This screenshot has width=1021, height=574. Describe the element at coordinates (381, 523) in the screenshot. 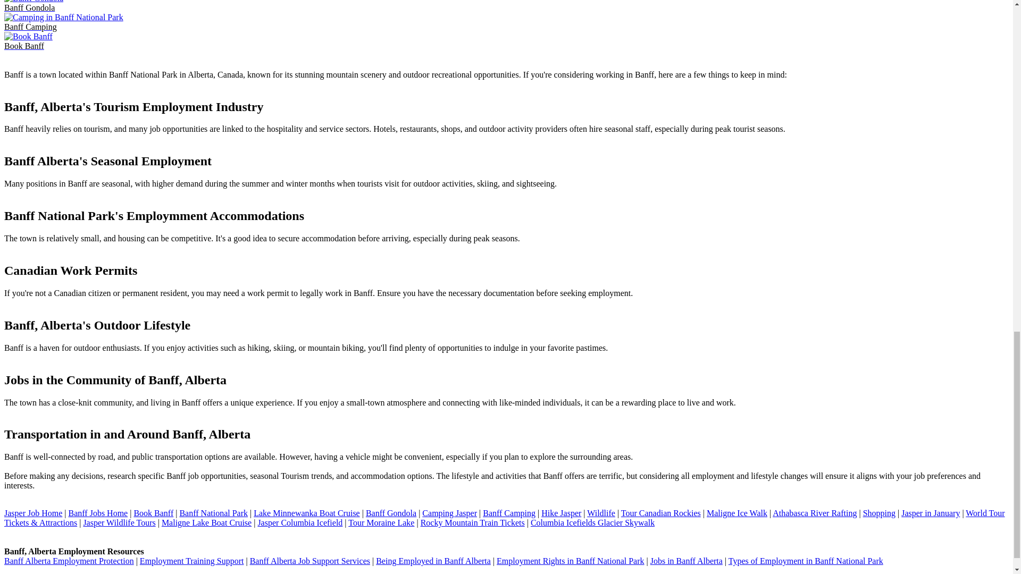

I see `Tour Moraine Lake` at that location.